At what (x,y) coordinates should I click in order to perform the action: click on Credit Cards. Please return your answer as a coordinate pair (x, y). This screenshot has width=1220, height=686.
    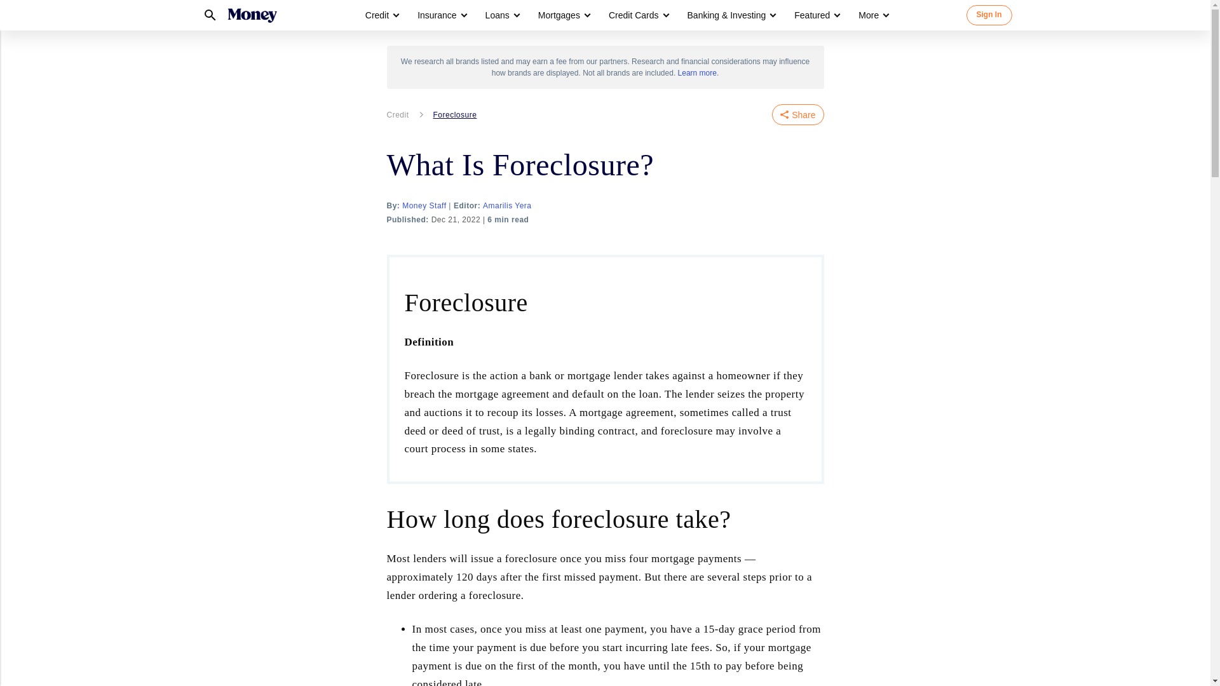
    Looking at the image, I should click on (638, 15).